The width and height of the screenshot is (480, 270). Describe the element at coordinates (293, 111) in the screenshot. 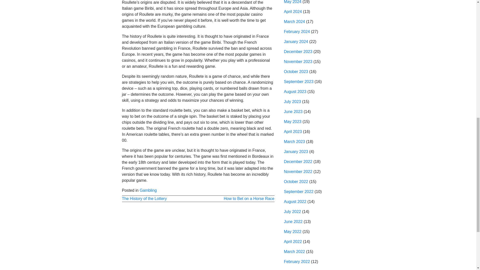

I see `June 2023` at that location.